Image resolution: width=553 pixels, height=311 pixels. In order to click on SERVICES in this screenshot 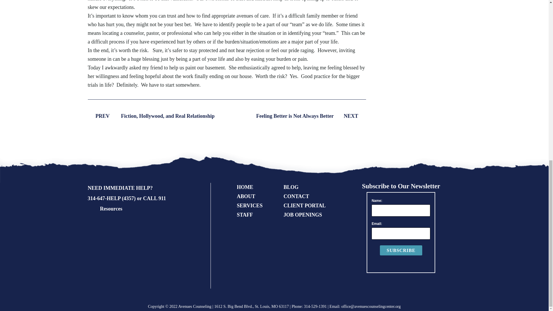, I will do `click(249, 206)`.